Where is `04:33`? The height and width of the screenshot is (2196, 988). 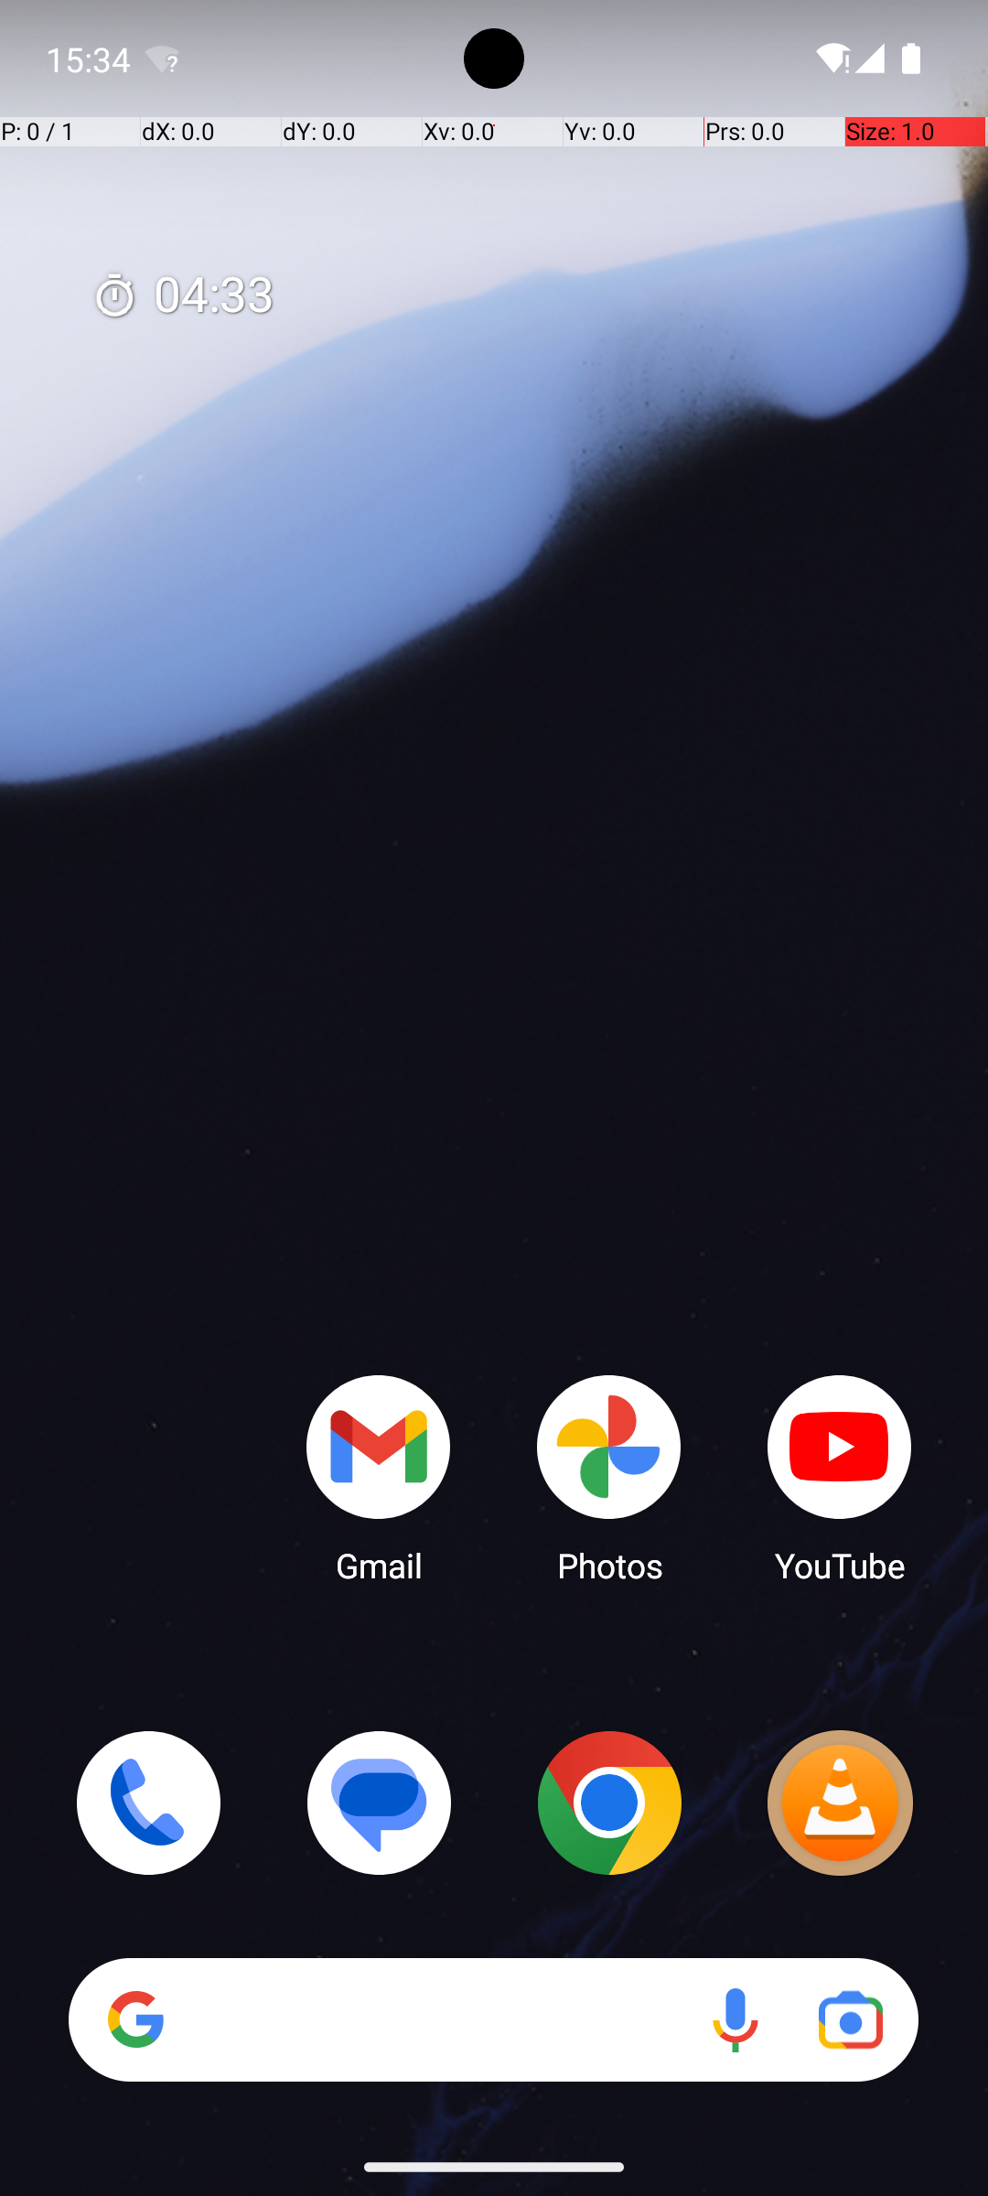
04:33 is located at coordinates (183, 296).